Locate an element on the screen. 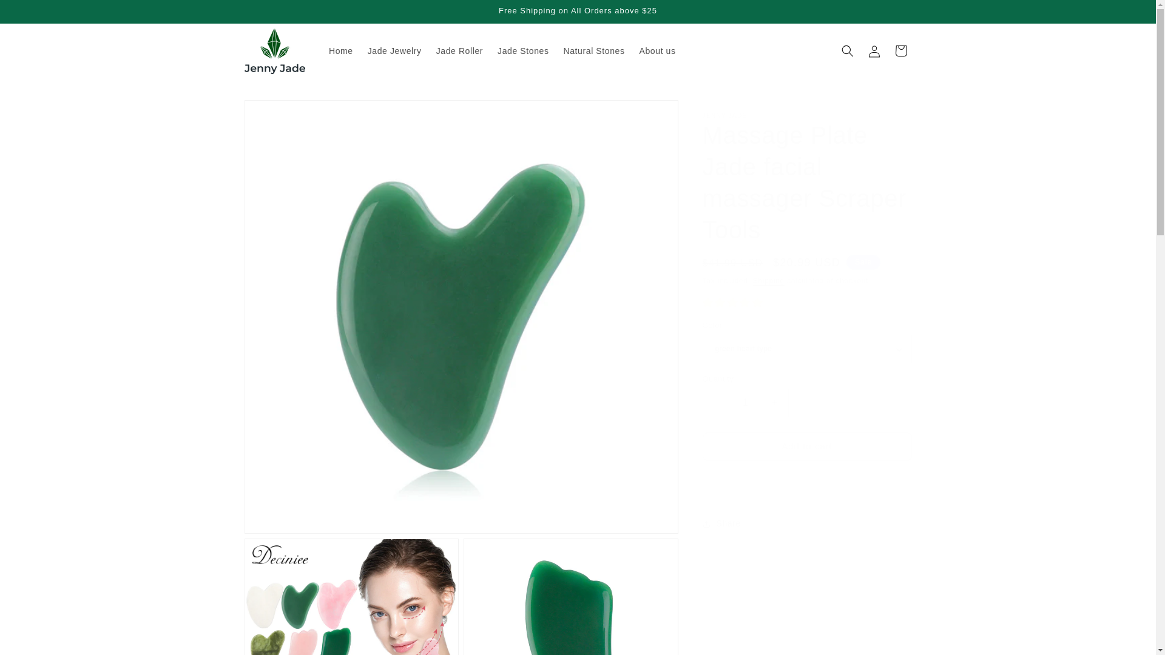  Add to cart is located at coordinates (807, 446).